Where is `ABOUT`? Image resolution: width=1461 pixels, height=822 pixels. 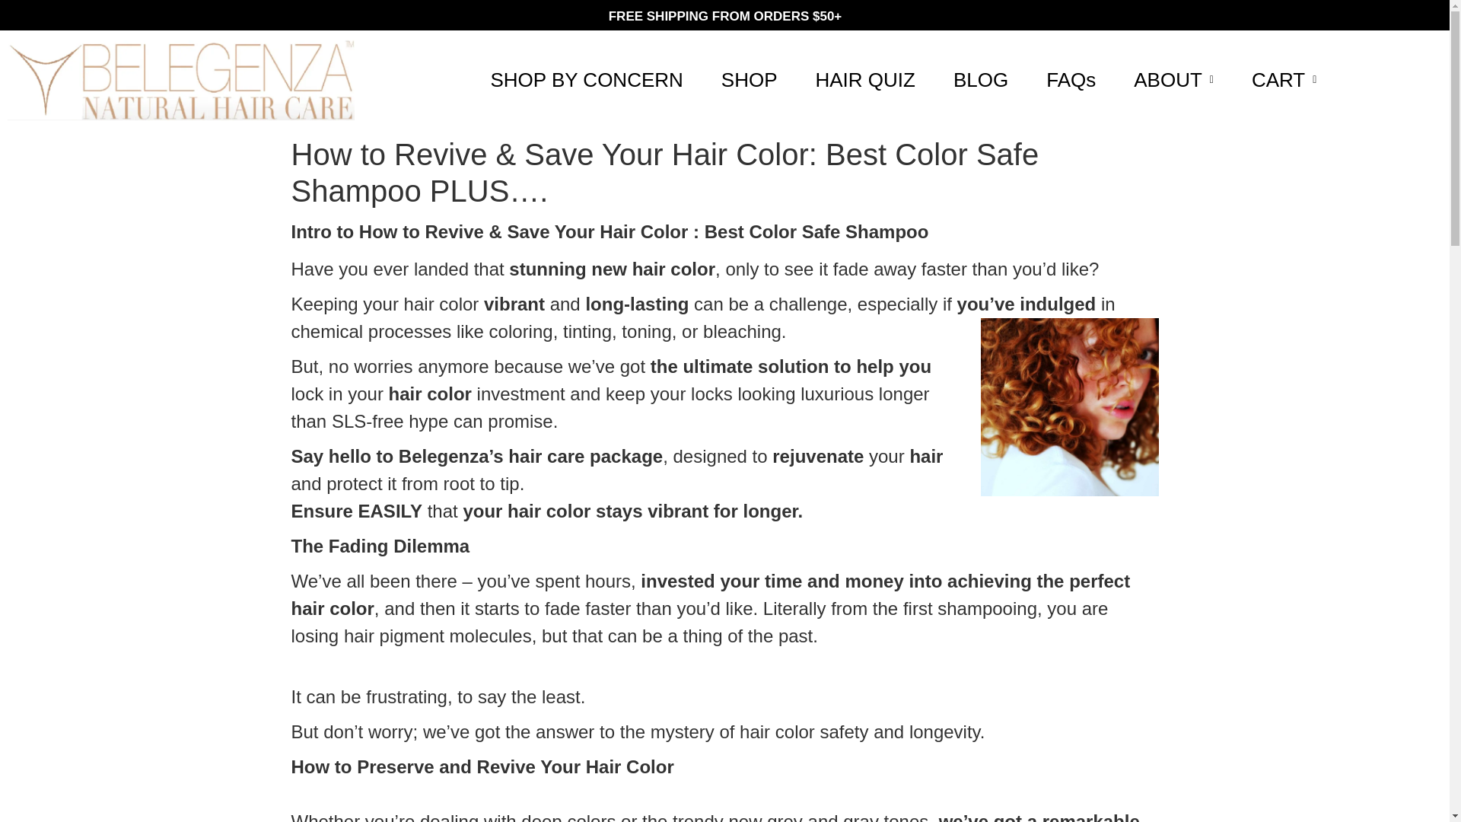 ABOUT is located at coordinates (1173, 80).